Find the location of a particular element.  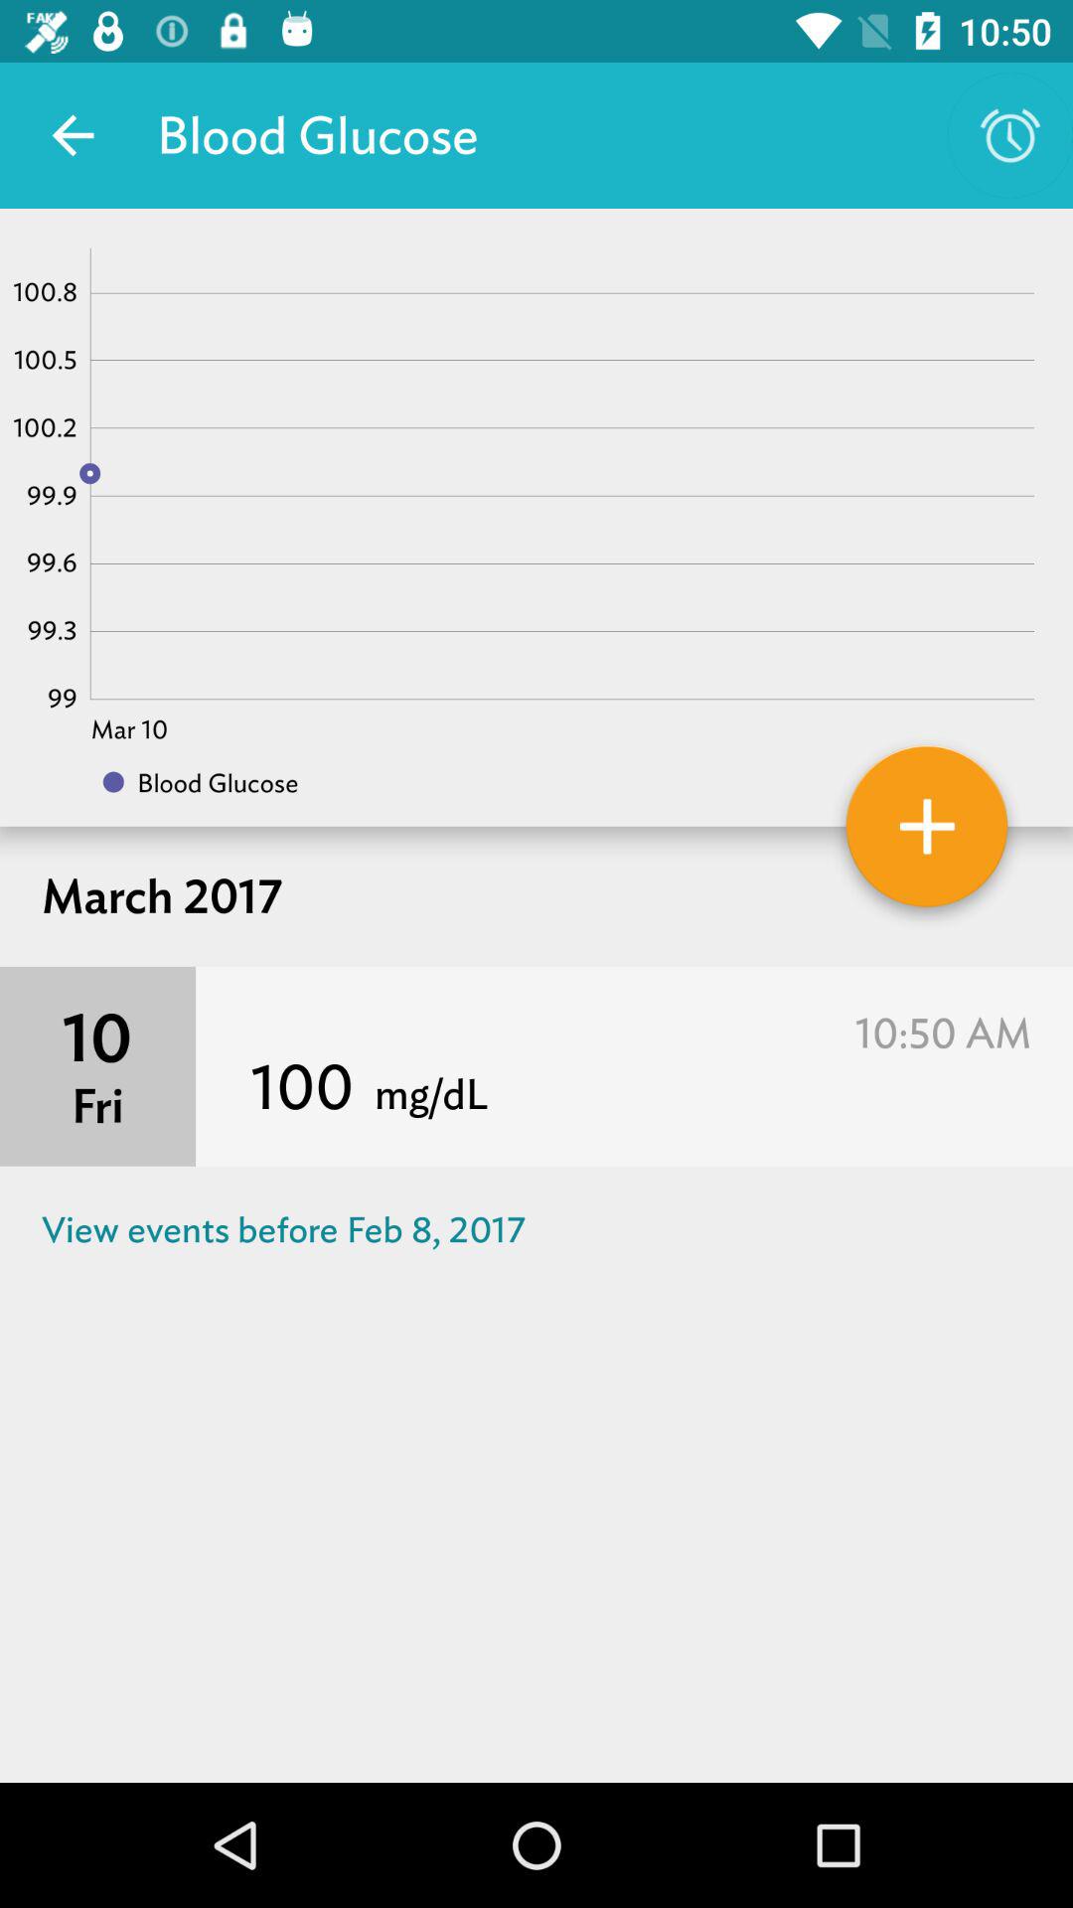

go back is located at coordinates (74, 135).